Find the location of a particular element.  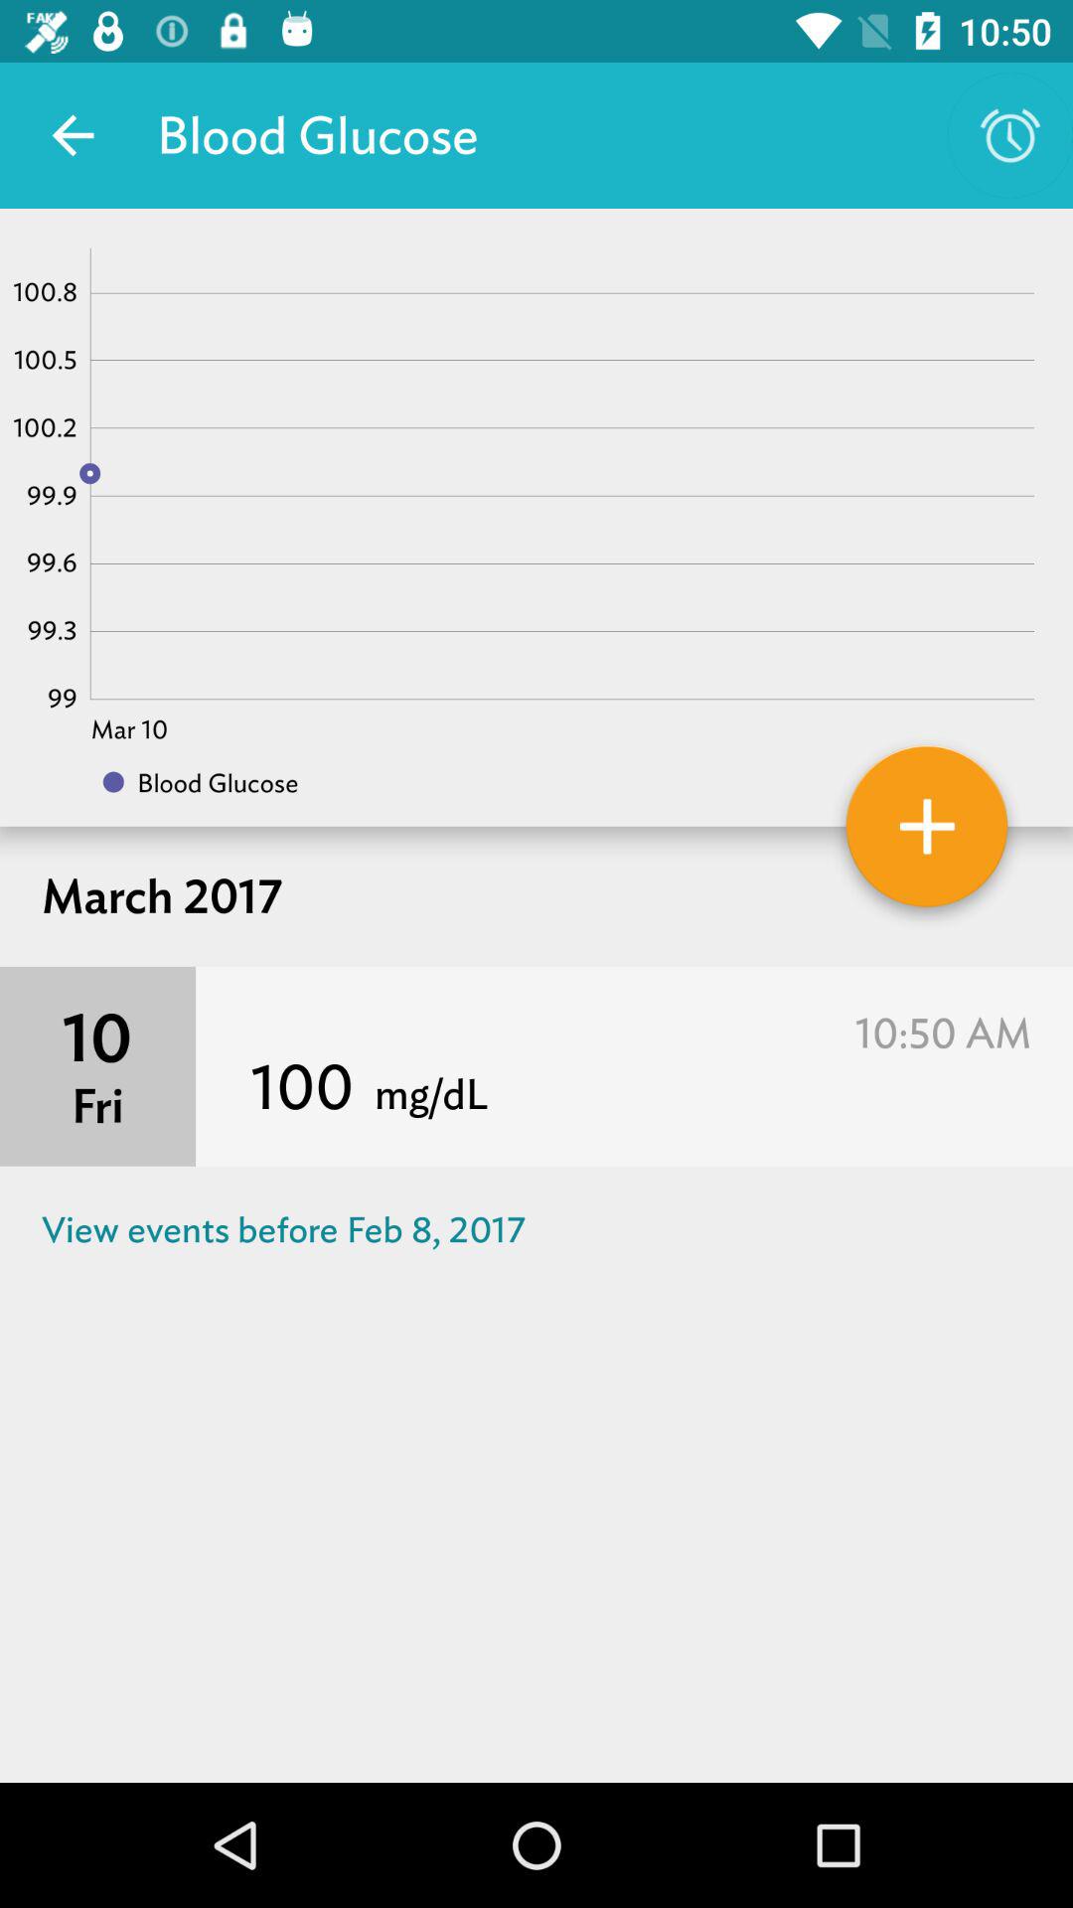

go back is located at coordinates (74, 135).